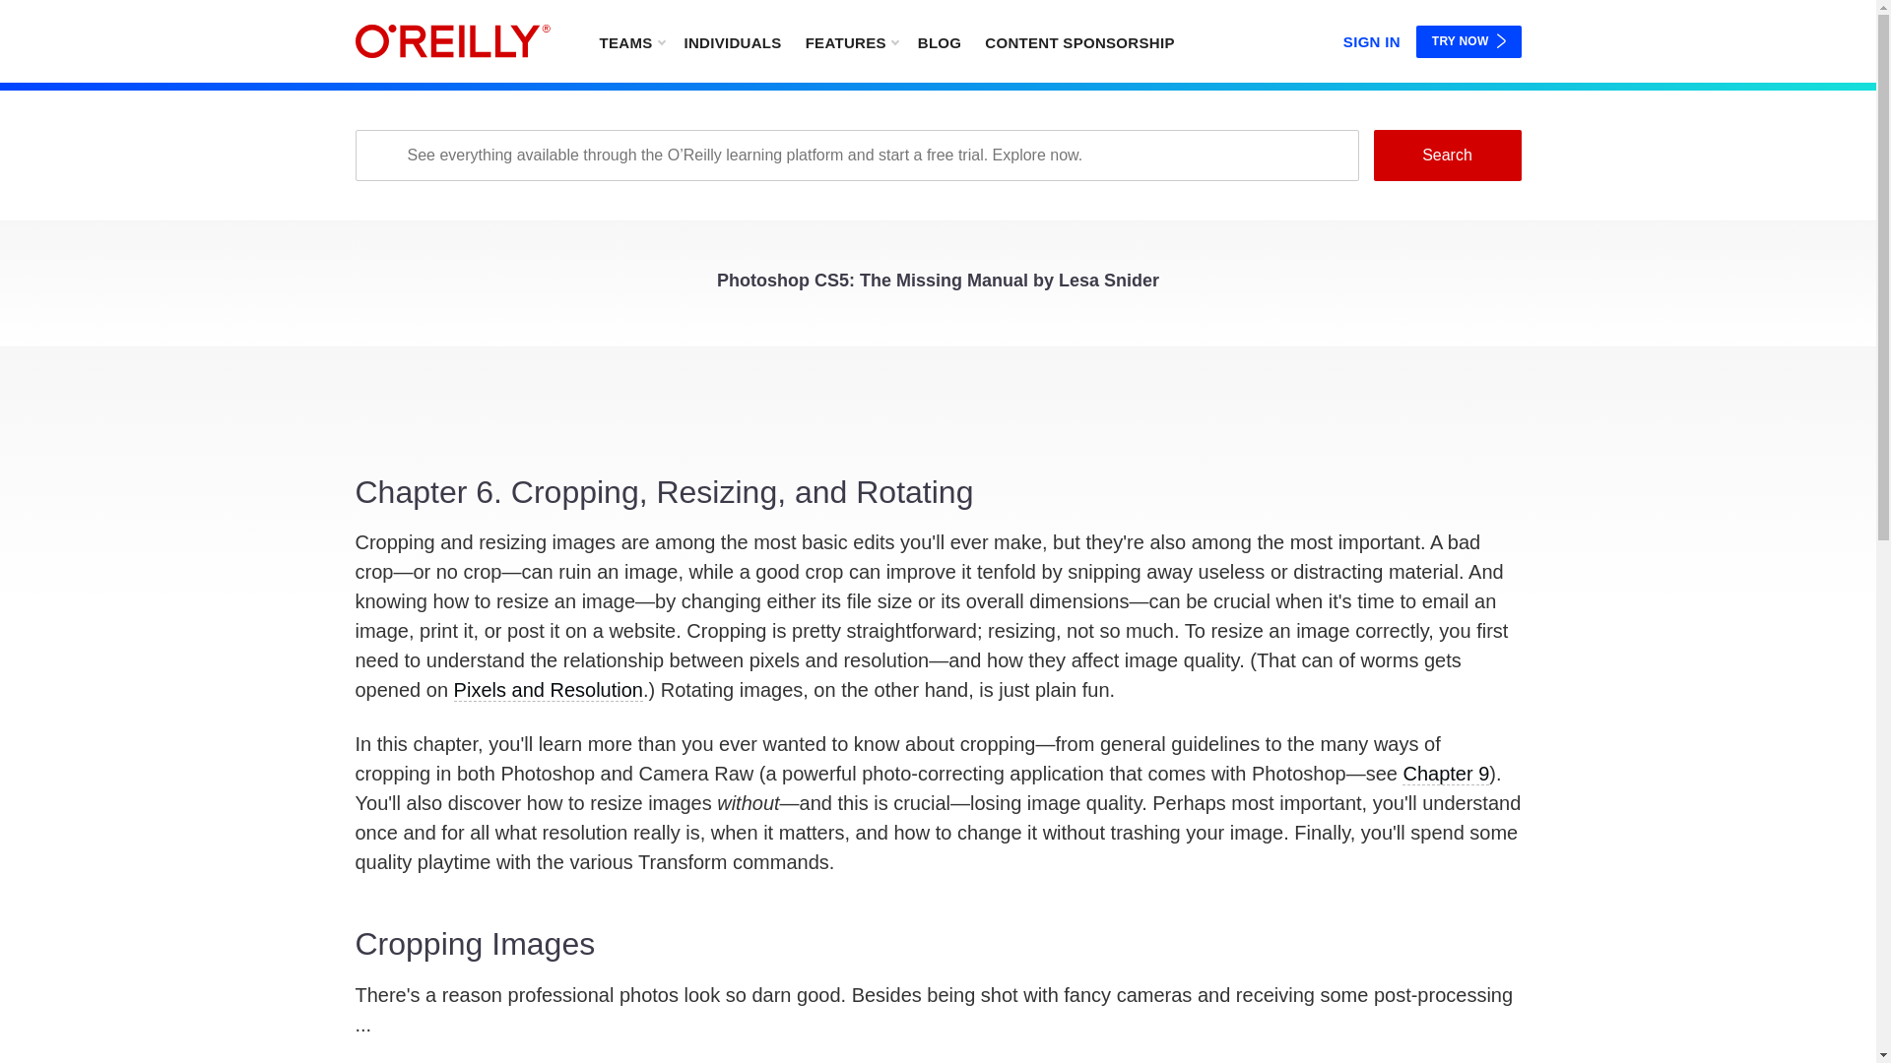 This screenshot has height=1063, width=1891. What do you see at coordinates (1371, 37) in the screenshot?
I see `SIGN IN` at bounding box center [1371, 37].